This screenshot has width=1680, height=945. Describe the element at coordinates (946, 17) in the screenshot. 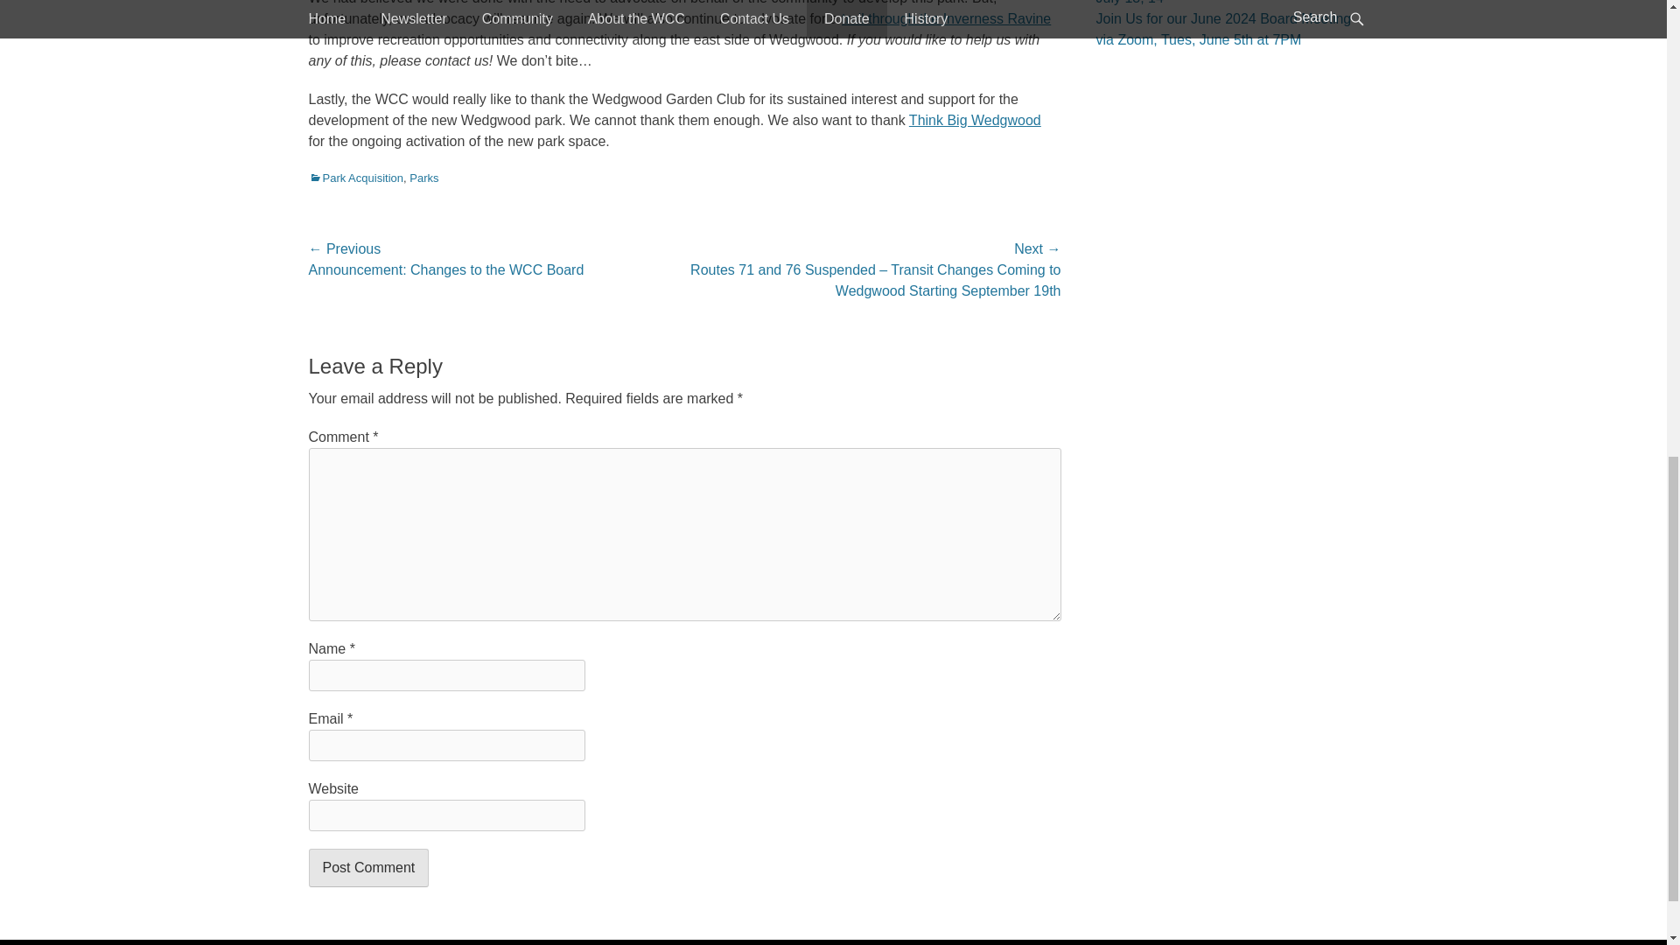

I see `trail through the Inverness Ravine` at that location.